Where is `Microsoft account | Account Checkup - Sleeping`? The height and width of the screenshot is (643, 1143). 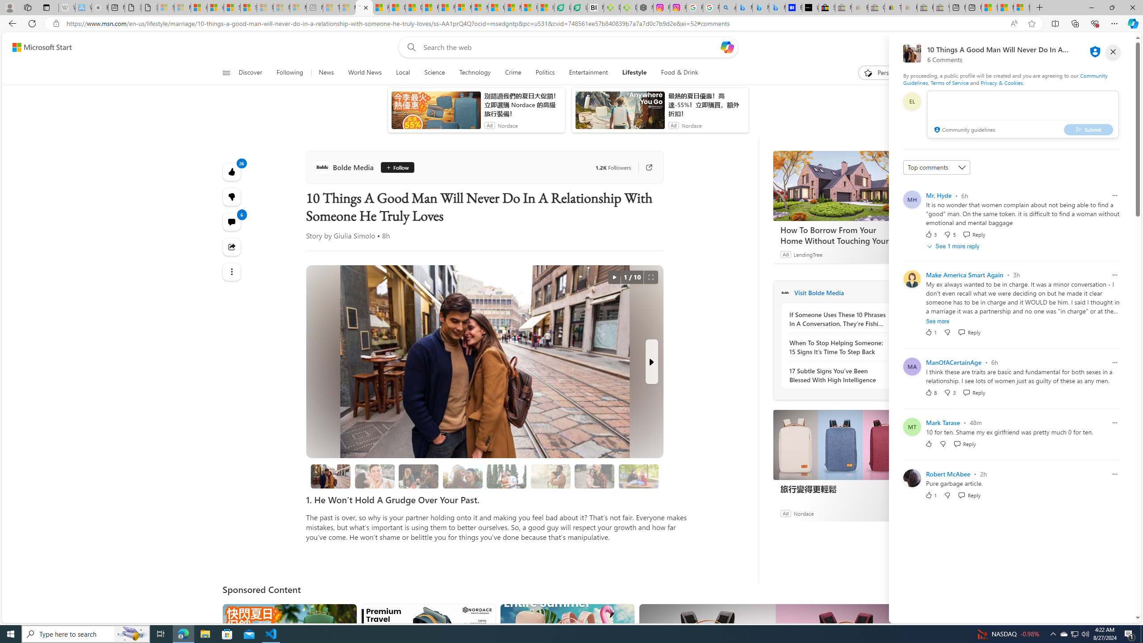
Microsoft account | Account Checkup - Sleeping is located at coordinates (297, 8).